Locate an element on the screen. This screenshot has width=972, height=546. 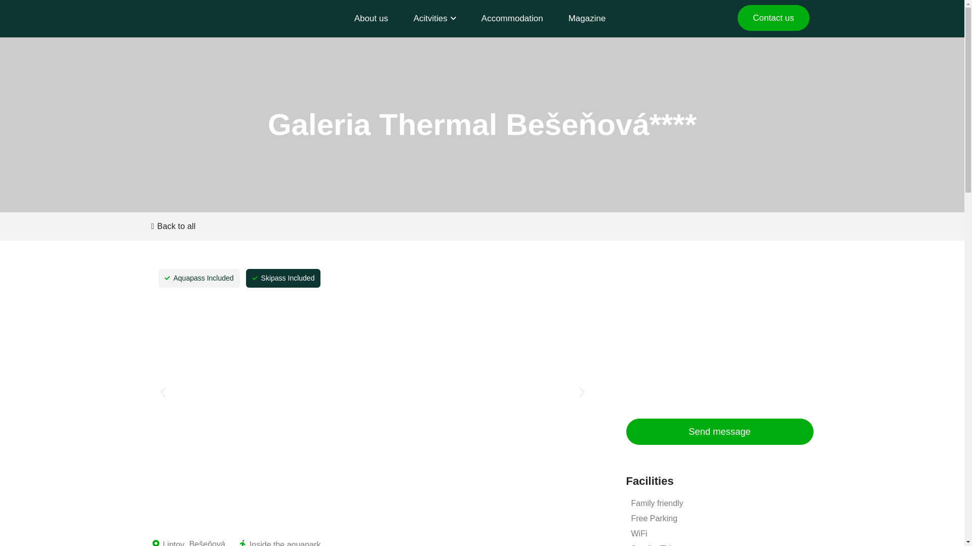
Accommodation is located at coordinates (512, 19).